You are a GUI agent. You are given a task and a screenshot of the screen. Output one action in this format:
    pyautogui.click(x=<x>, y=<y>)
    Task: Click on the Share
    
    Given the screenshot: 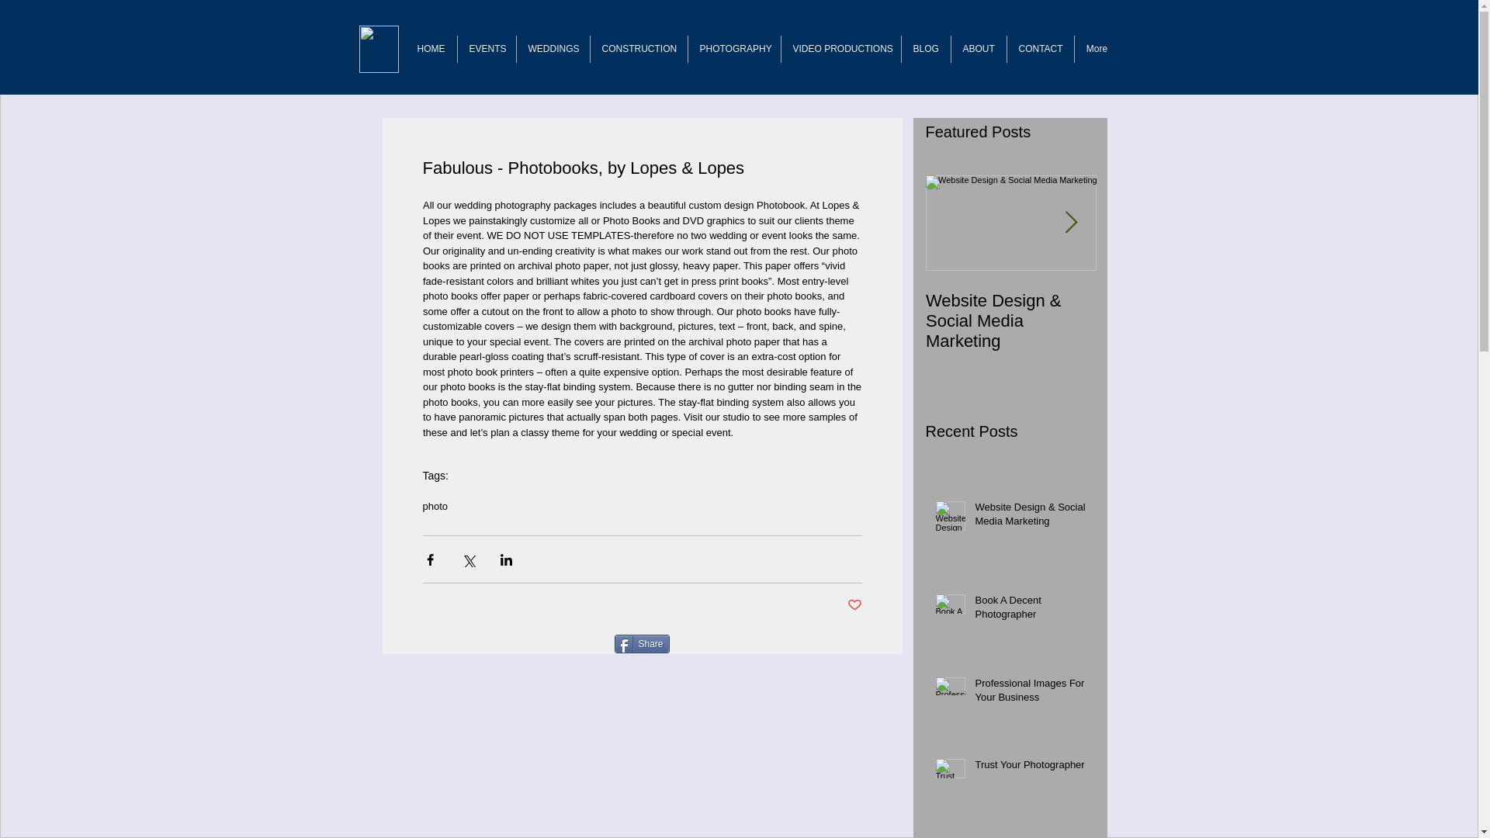 What is the action you would take?
    pyautogui.click(x=641, y=644)
    